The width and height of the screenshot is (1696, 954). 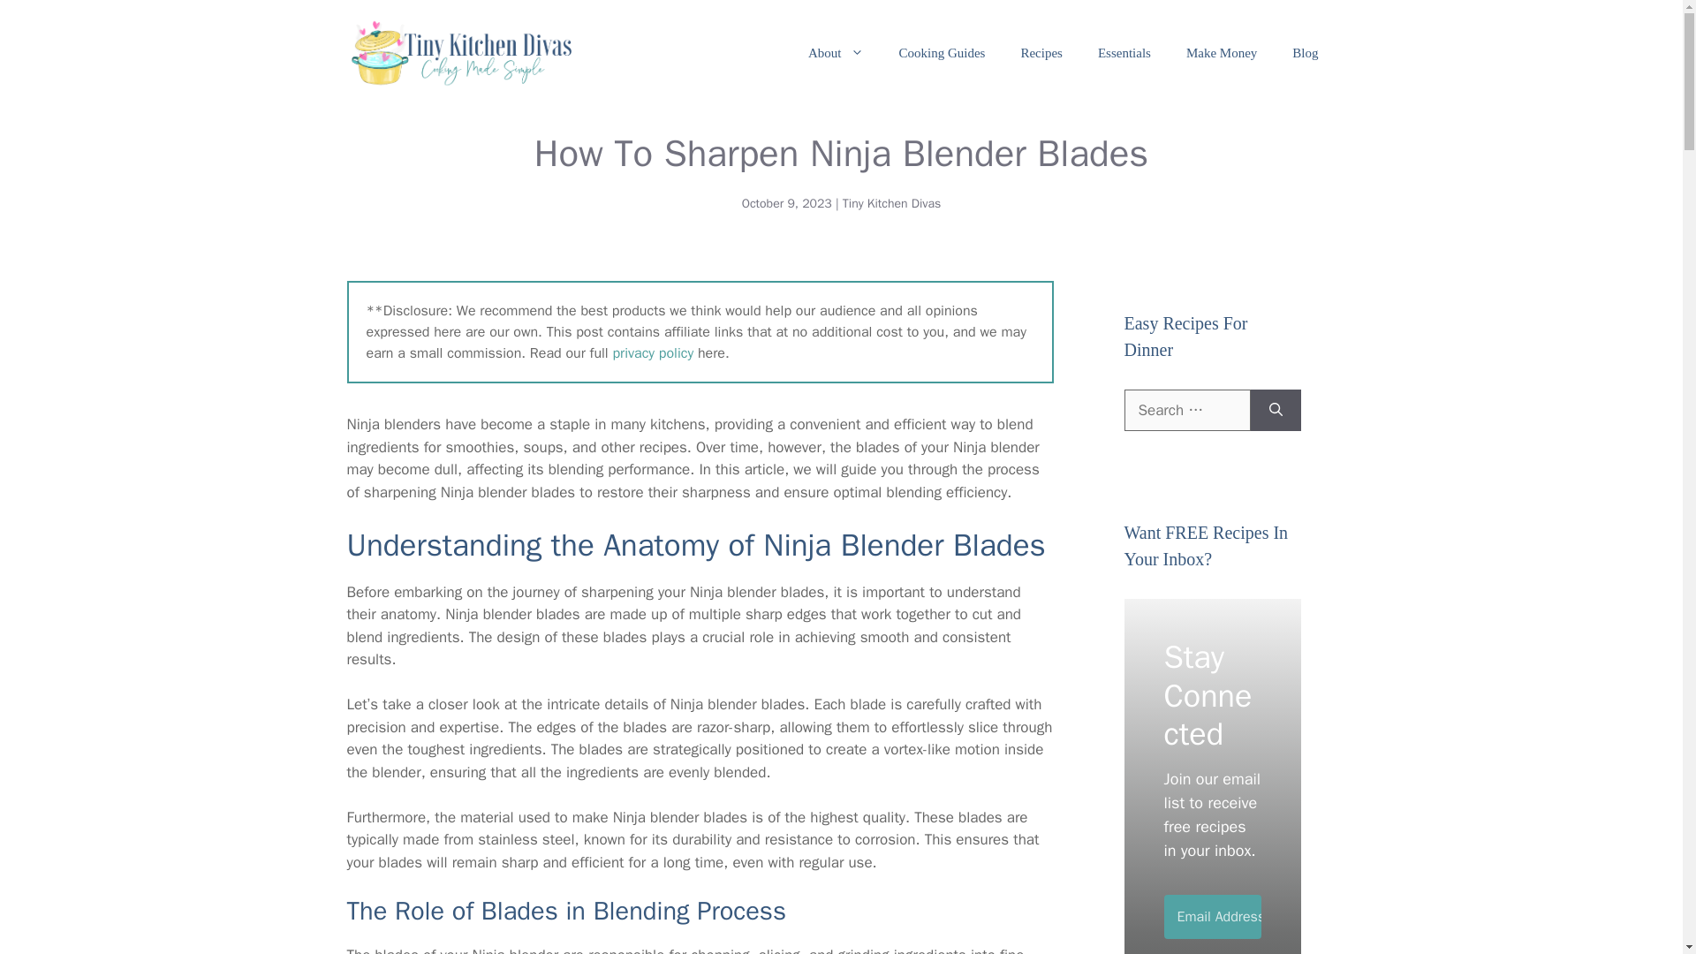 I want to click on Blog, so click(x=1306, y=53).